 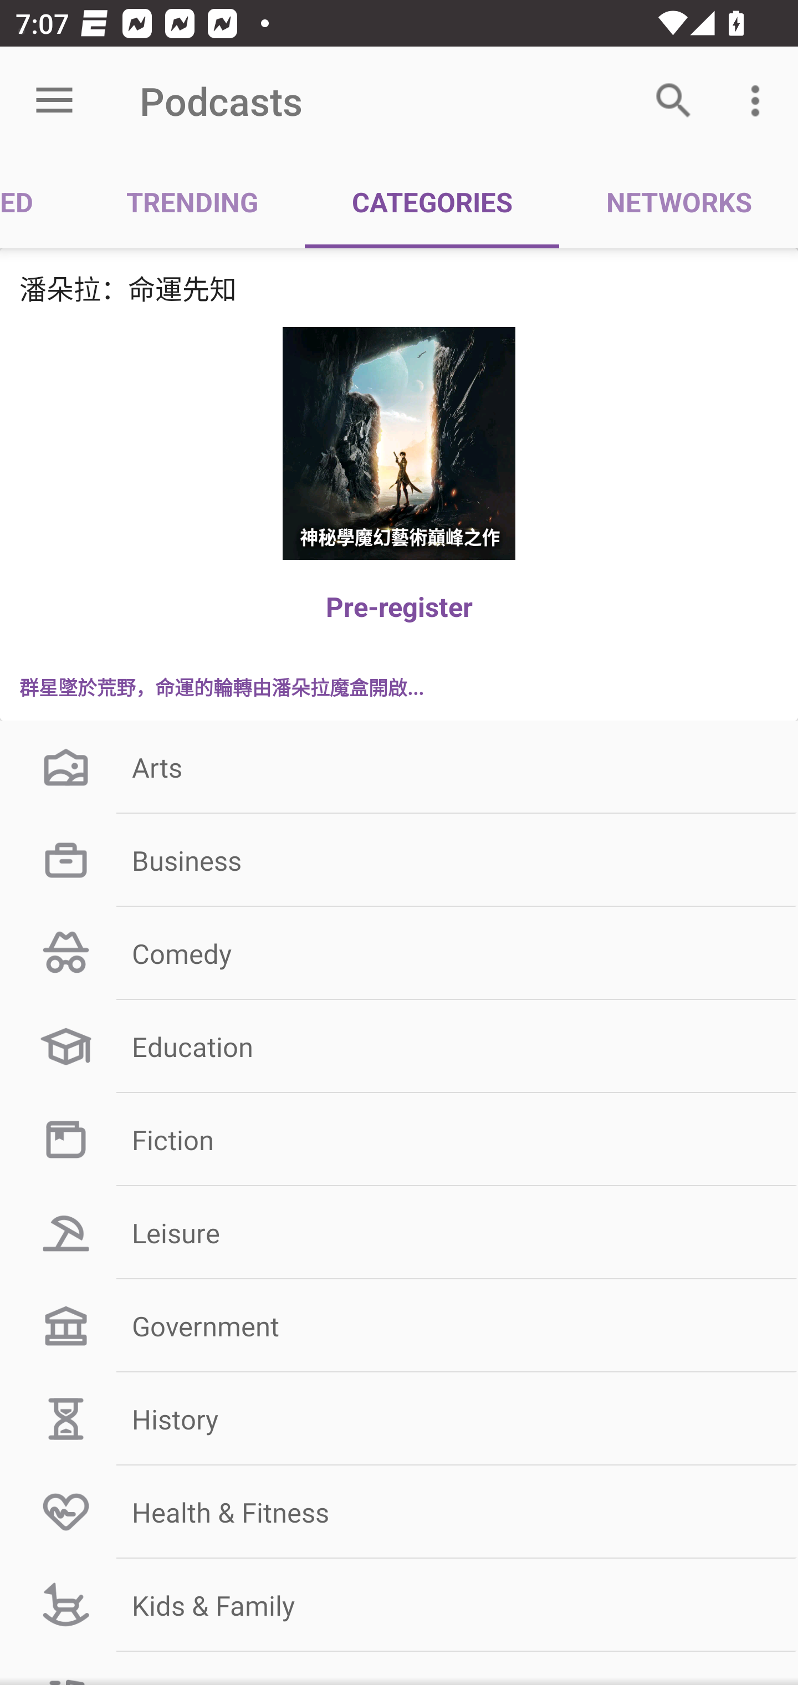 I want to click on Open menu, so click(x=54, y=101).